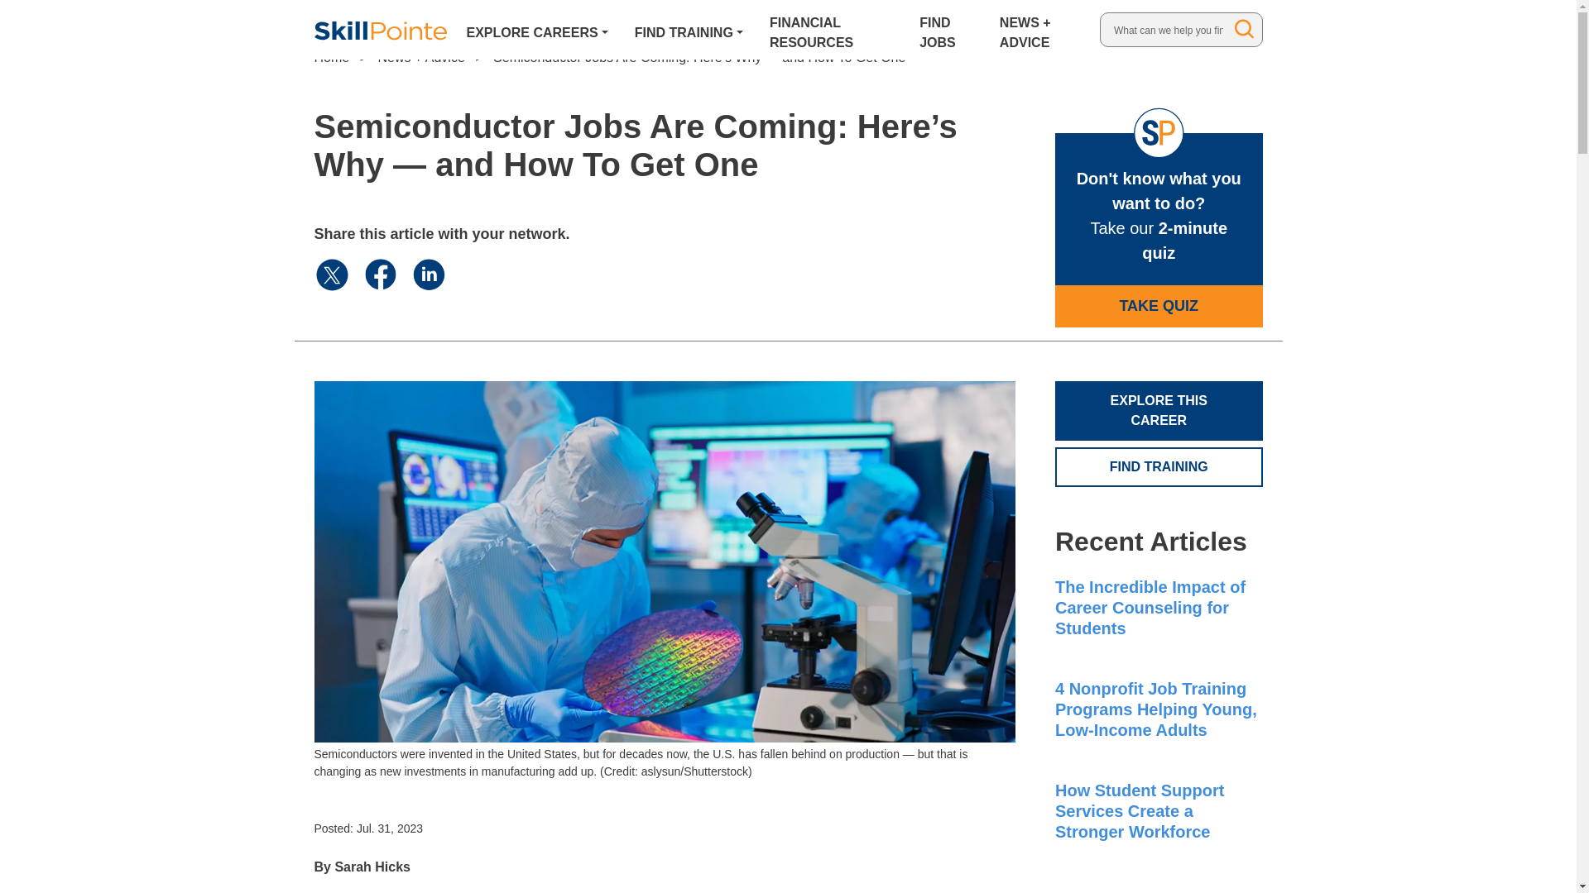  I want to click on Search, so click(1245, 28).